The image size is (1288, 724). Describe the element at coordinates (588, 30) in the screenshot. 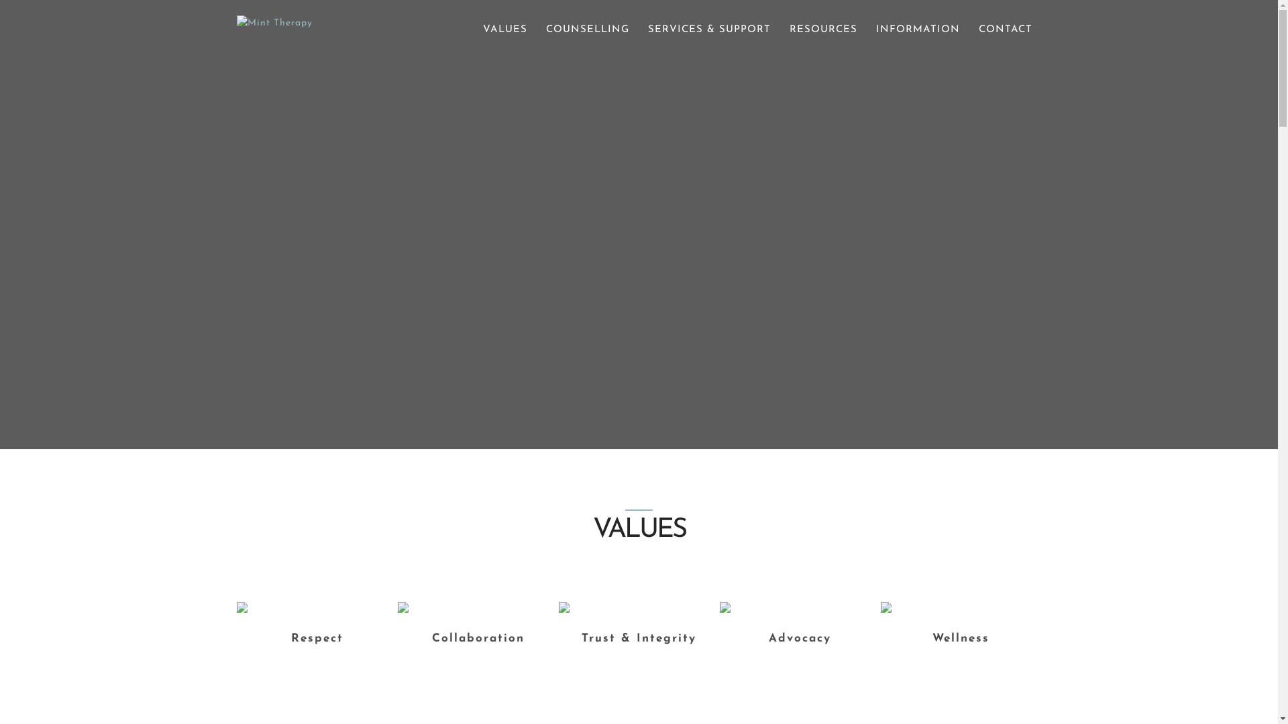

I see `COUNSELLING` at that location.